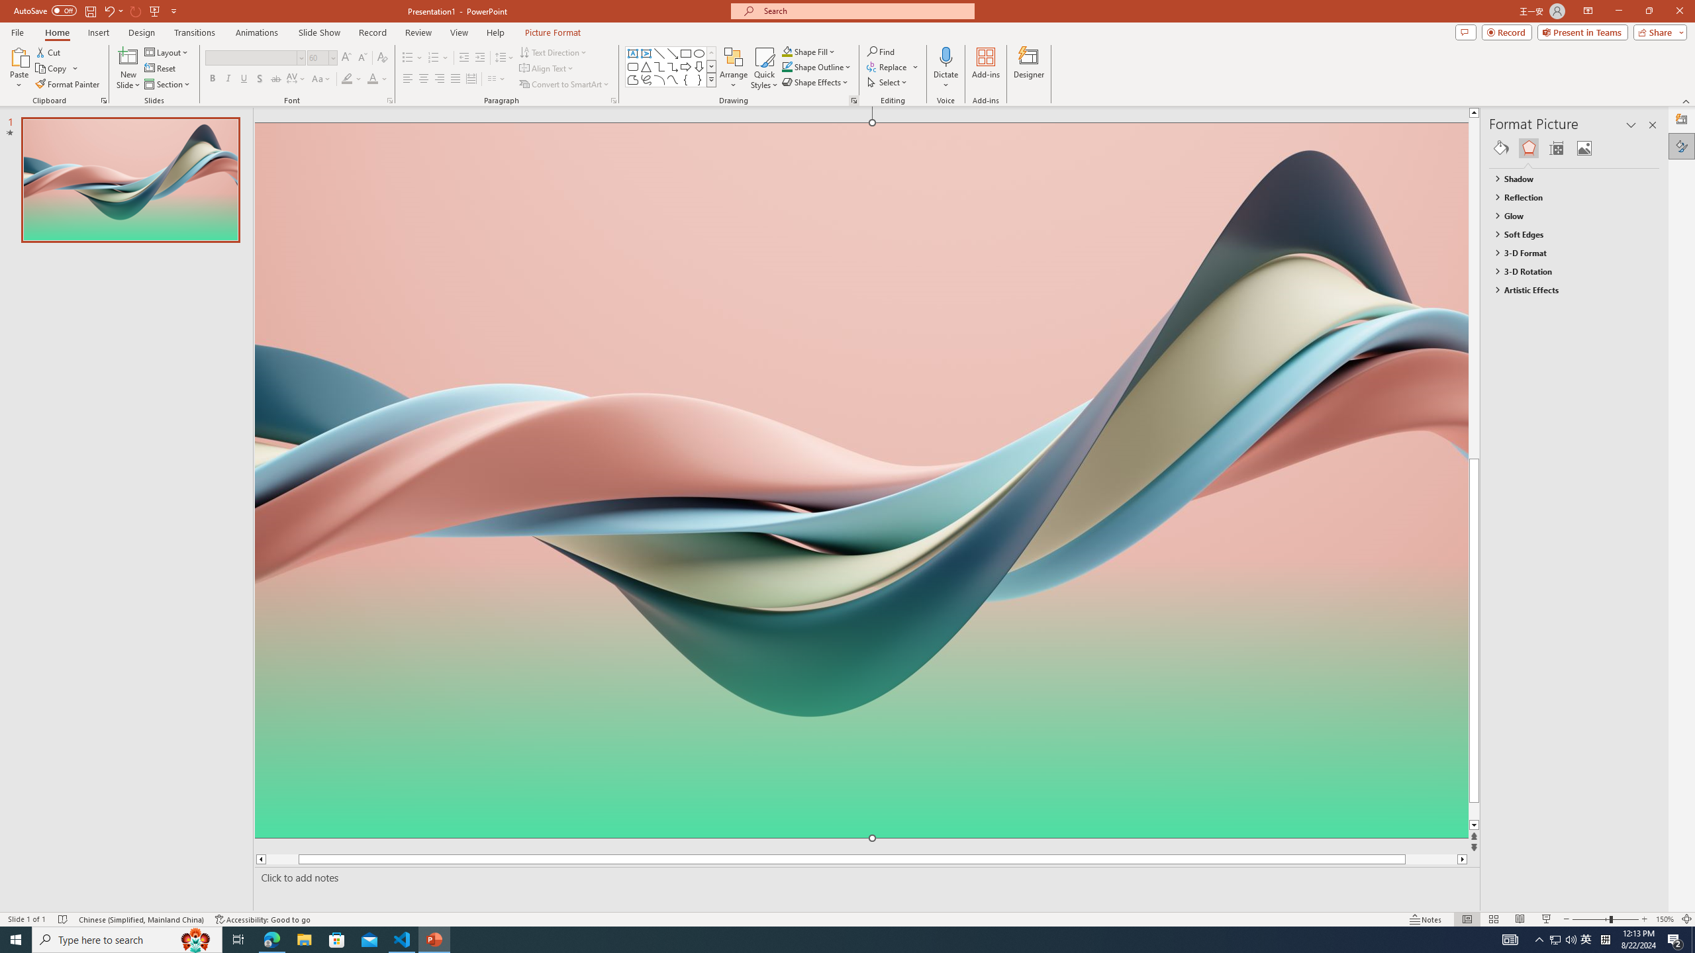 This screenshot has height=953, width=1695. Describe the element at coordinates (861, 675) in the screenshot. I see `Decorative Locked` at that location.